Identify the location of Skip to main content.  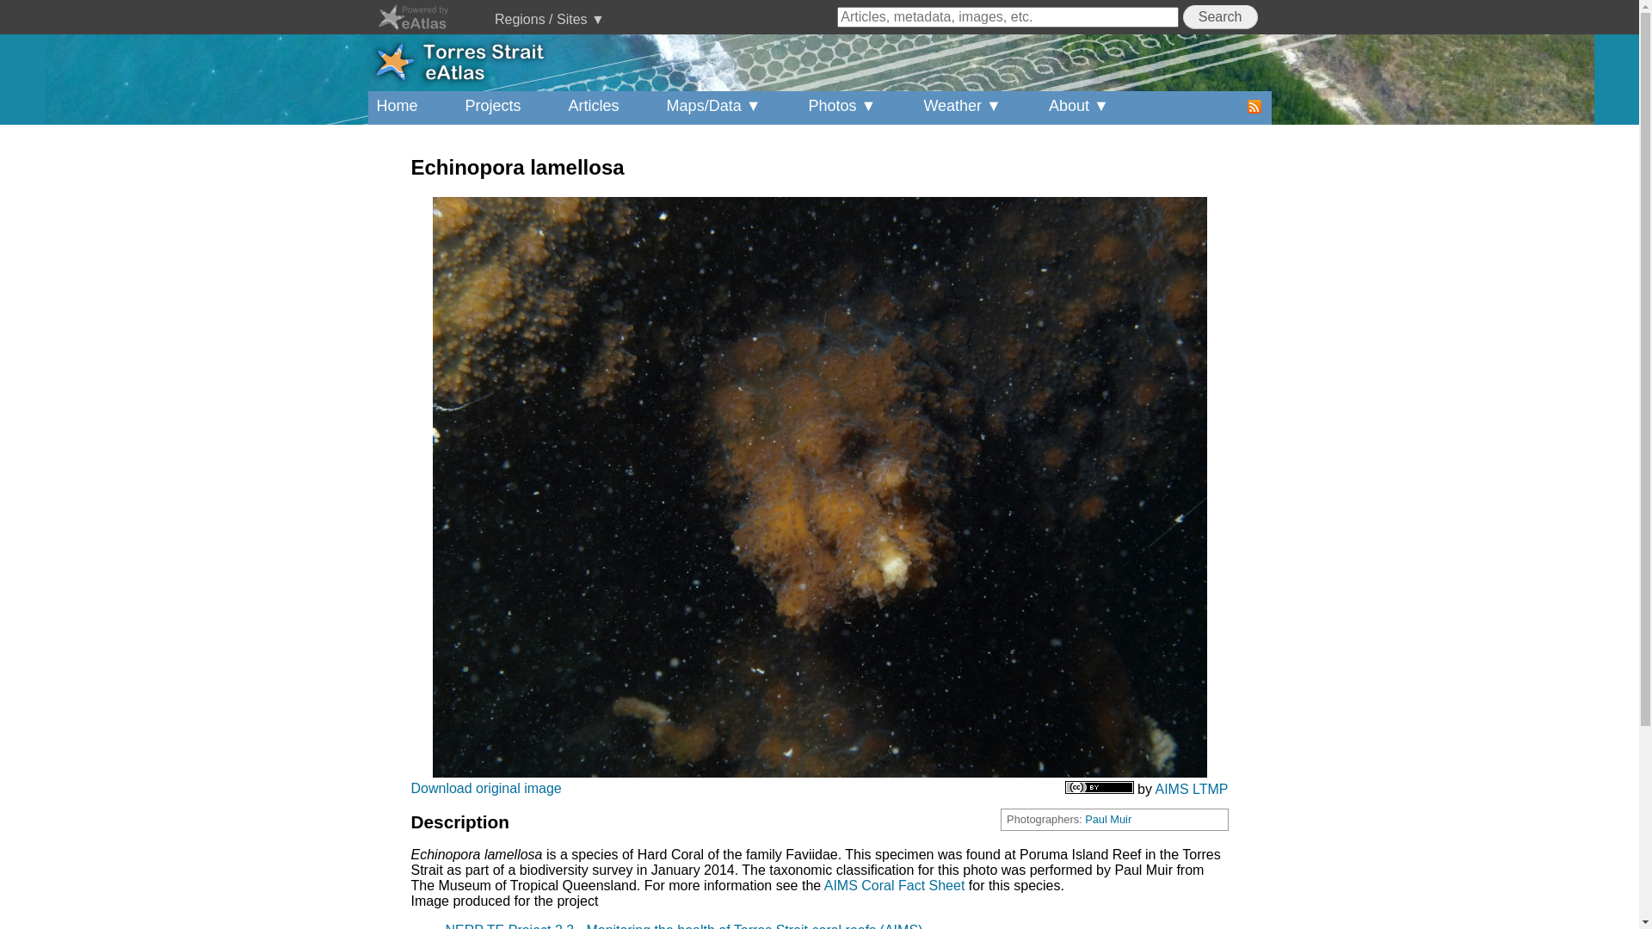
(62, 0).